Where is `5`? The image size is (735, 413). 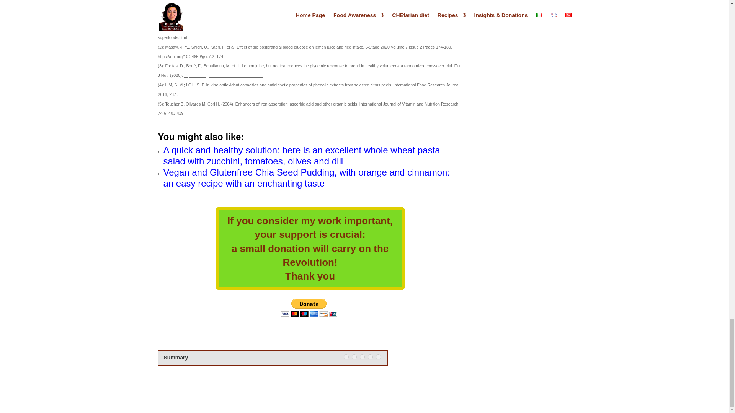 5 is located at coordinates (378, 356).